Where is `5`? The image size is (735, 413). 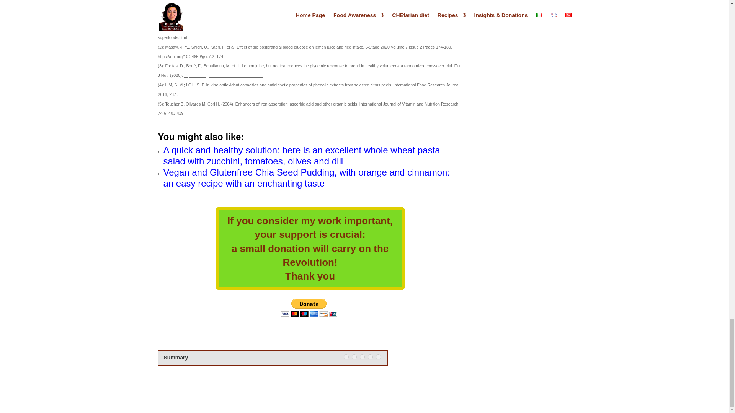 5 is located at coordinates (378, 356).